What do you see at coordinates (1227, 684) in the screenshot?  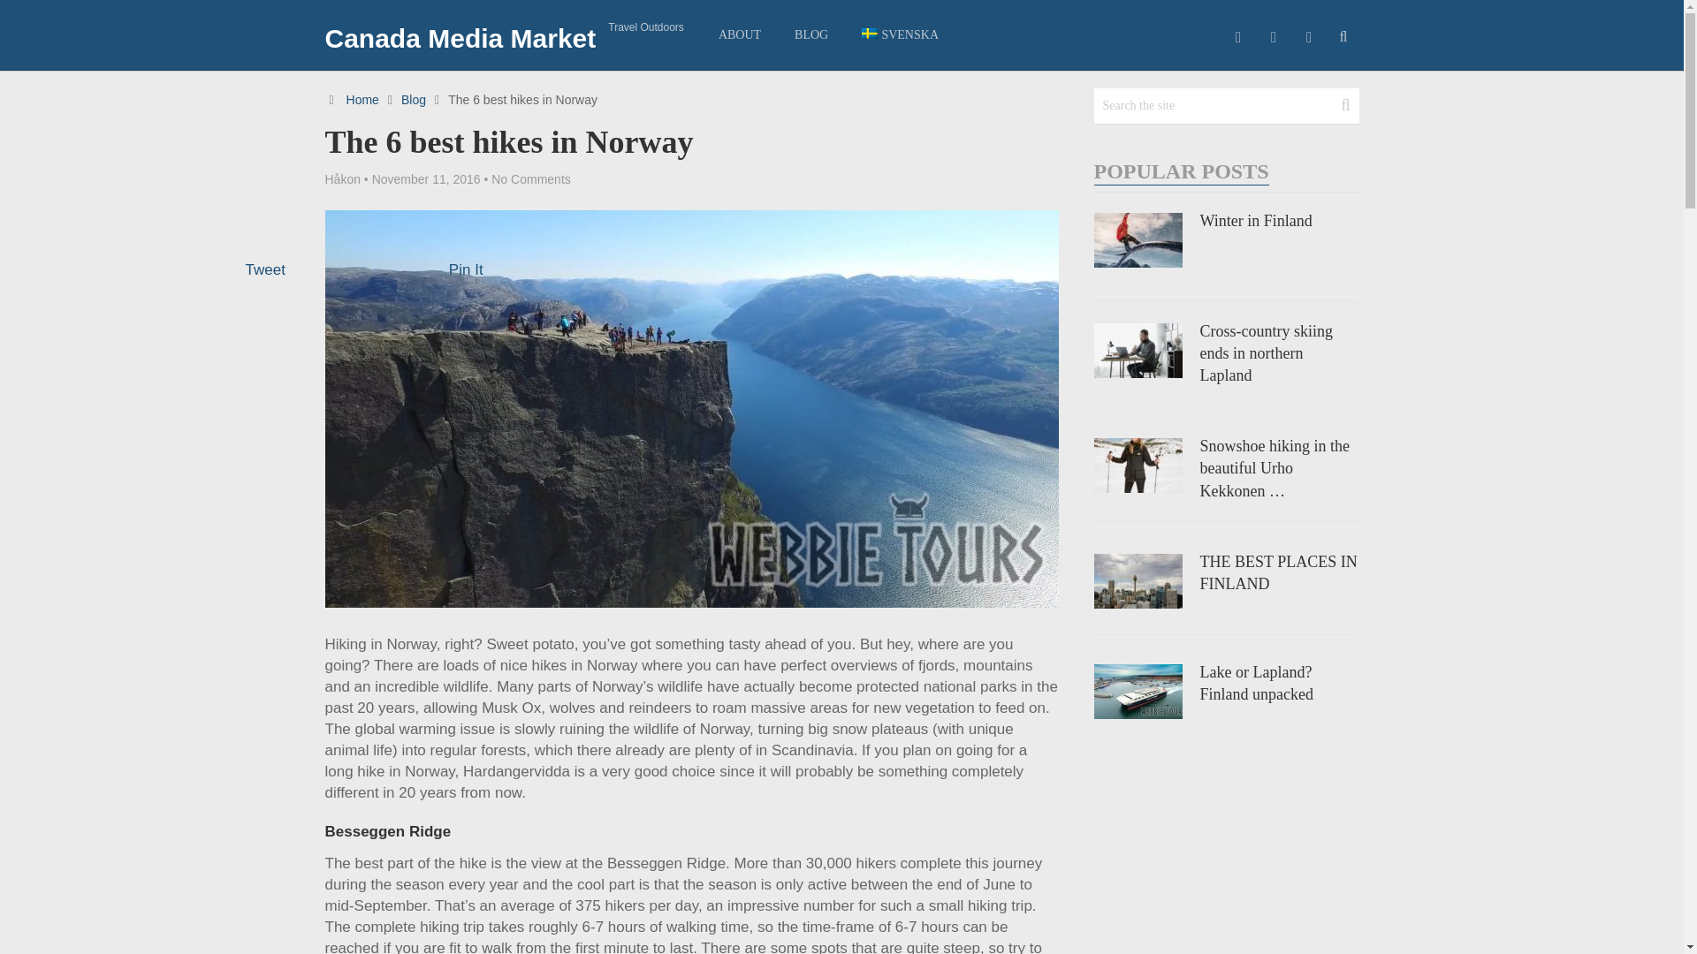 I see `Lake or Lapland? Finland unpacked` at bounding box center [1227, 684].